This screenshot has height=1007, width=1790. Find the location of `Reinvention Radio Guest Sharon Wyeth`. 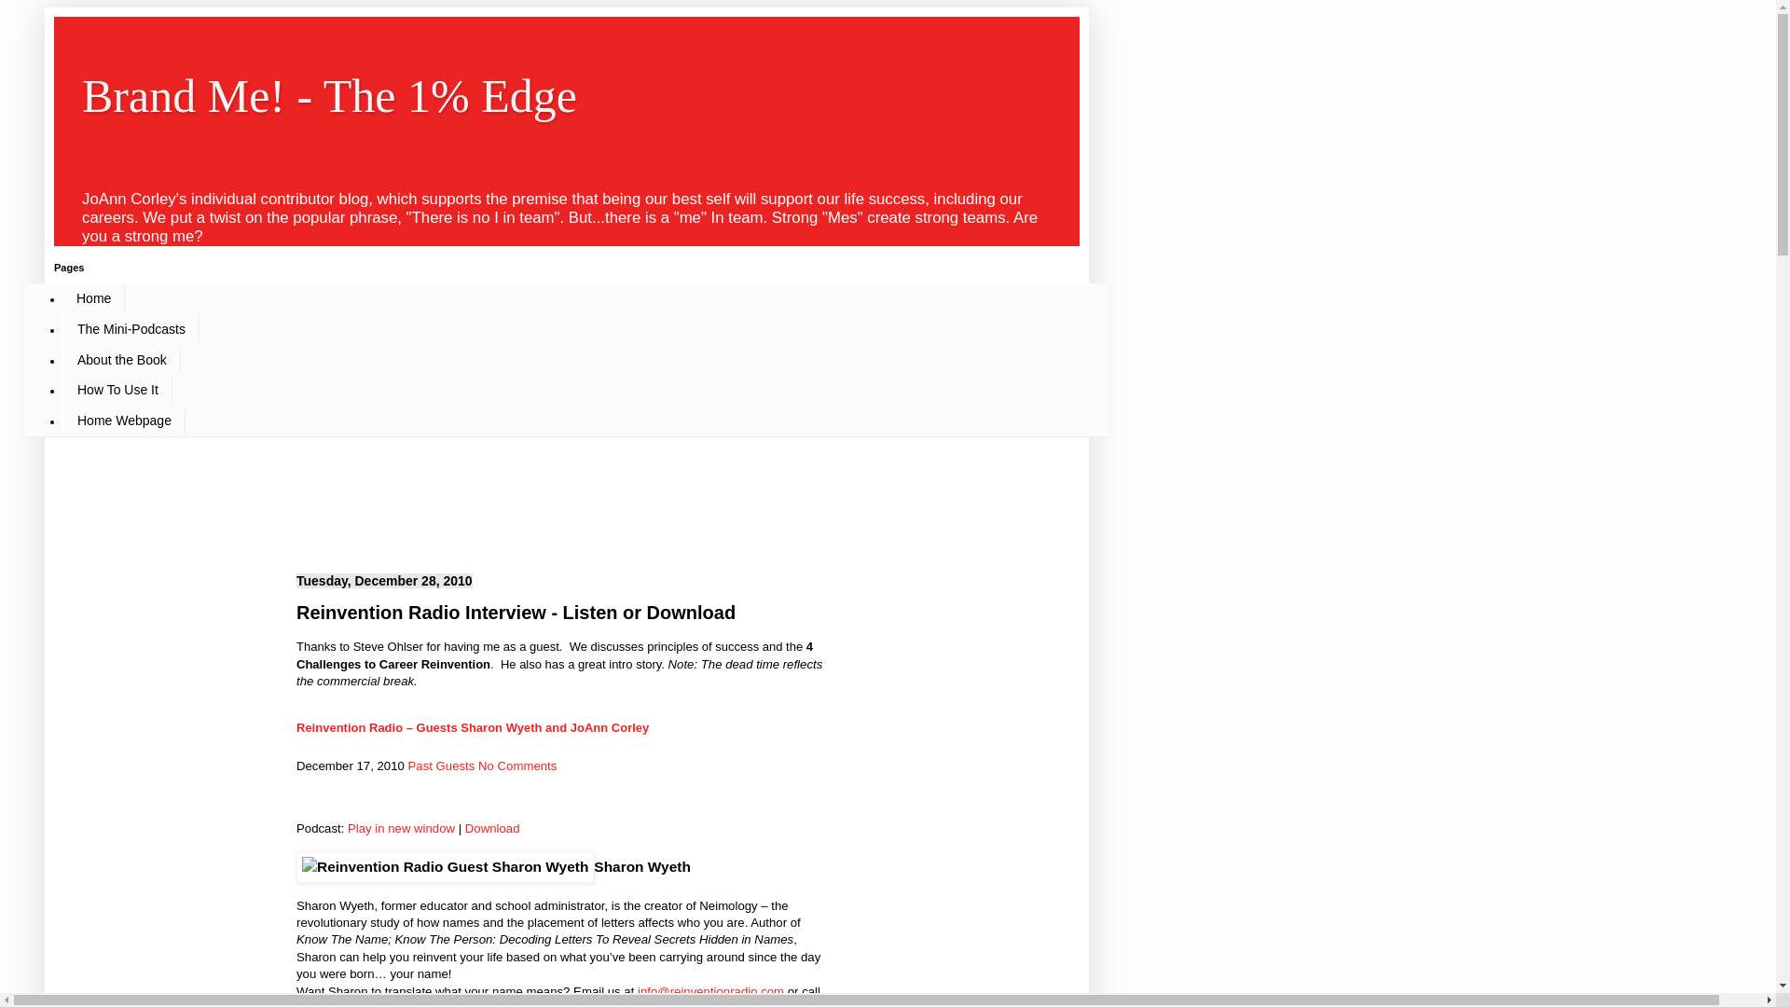

Reinvention Radio Guest Sharon Wyeth is located at coordinates (446, 867).